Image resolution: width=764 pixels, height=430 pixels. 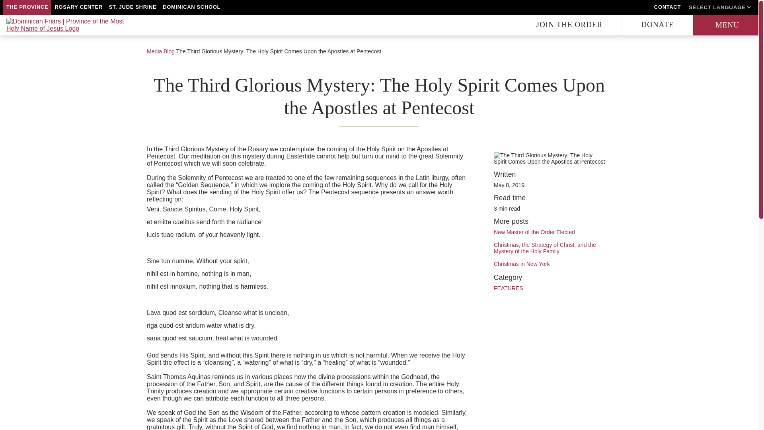 What do you see at coordinates (66, 25) in the screenshot?
I see `Return Home` at bounding box center [66, 25].